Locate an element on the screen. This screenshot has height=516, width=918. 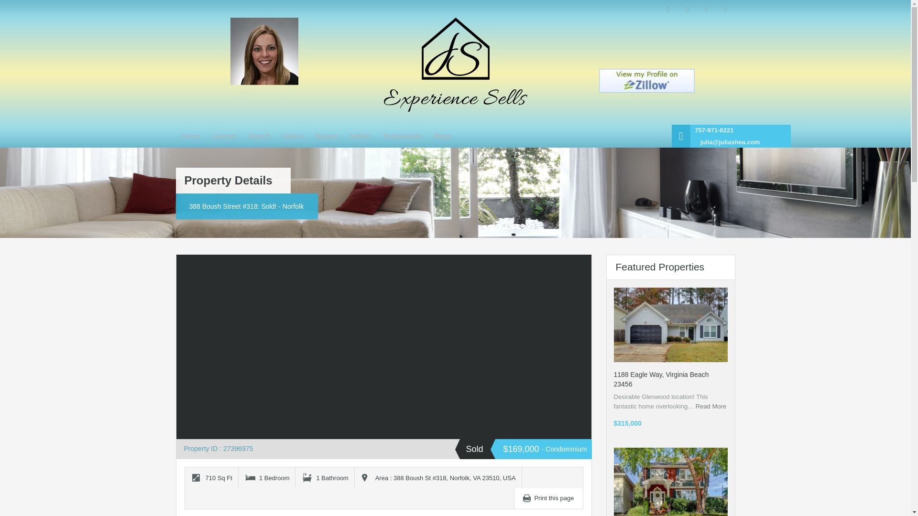
1188 Eagle Way, Virginia Beach 23456 is located at coordinates (661, 379).